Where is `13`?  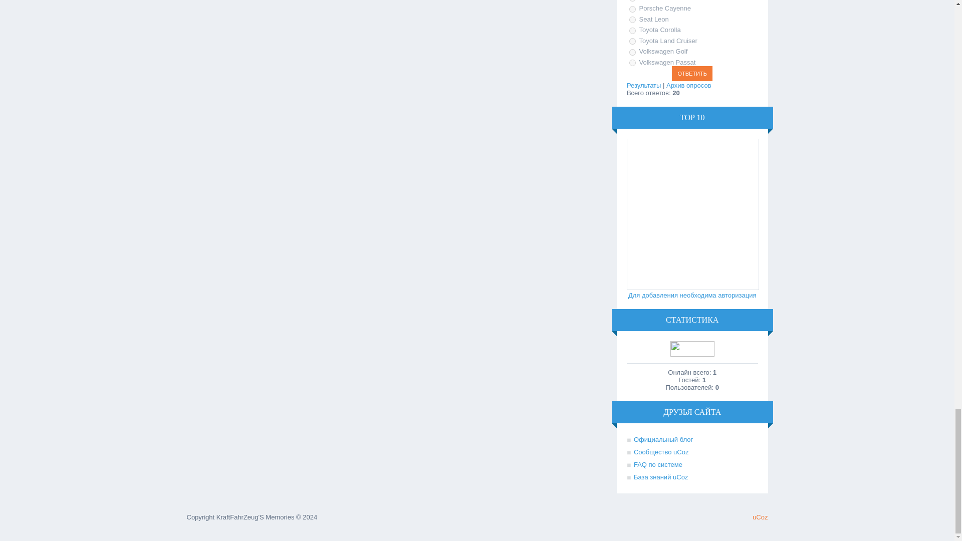 13 is located at coordinates (632, 41).